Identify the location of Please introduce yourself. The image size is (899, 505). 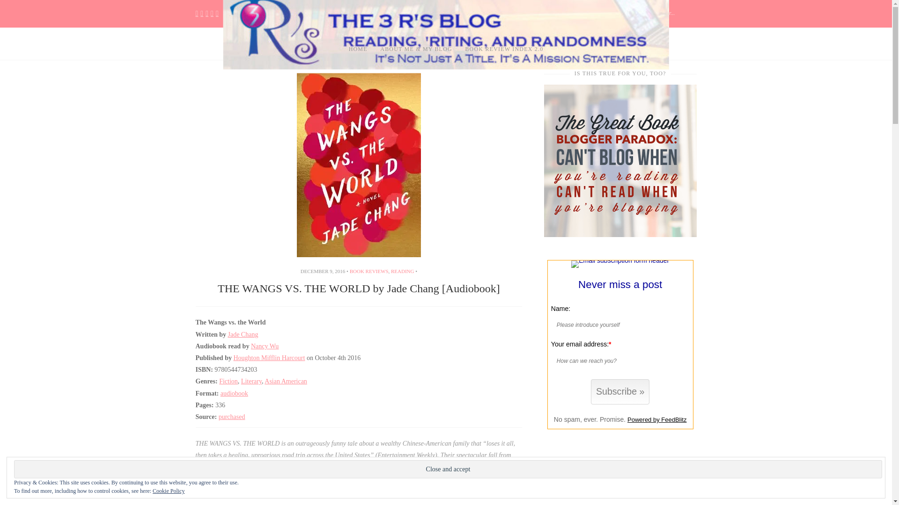
(617, 325).